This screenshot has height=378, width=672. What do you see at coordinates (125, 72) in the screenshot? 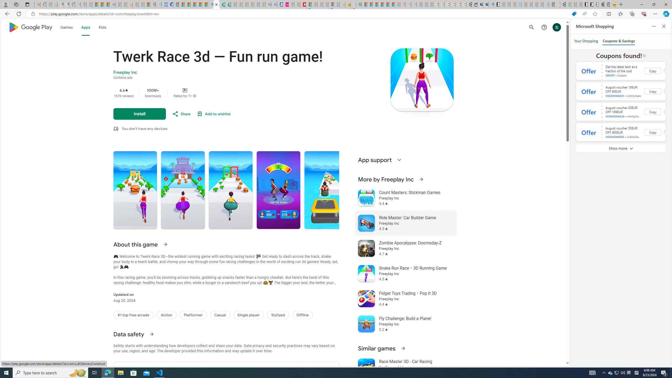
I see `Freeplay Inc` at bounding box center [125, 72].